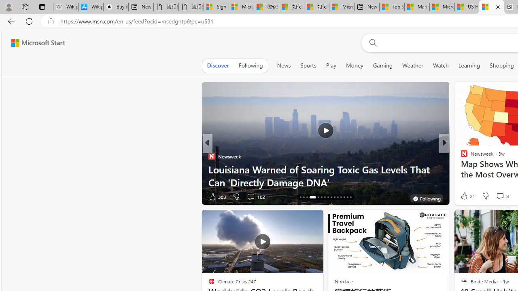  I want to click on Like, so click(461, 196).